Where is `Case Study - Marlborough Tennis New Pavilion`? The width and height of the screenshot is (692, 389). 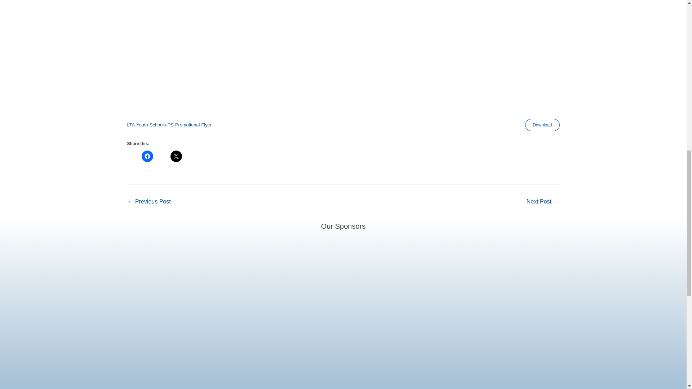
Case Study - Marlborough Tennis New Pavilion is located at coordinates (543, 202).